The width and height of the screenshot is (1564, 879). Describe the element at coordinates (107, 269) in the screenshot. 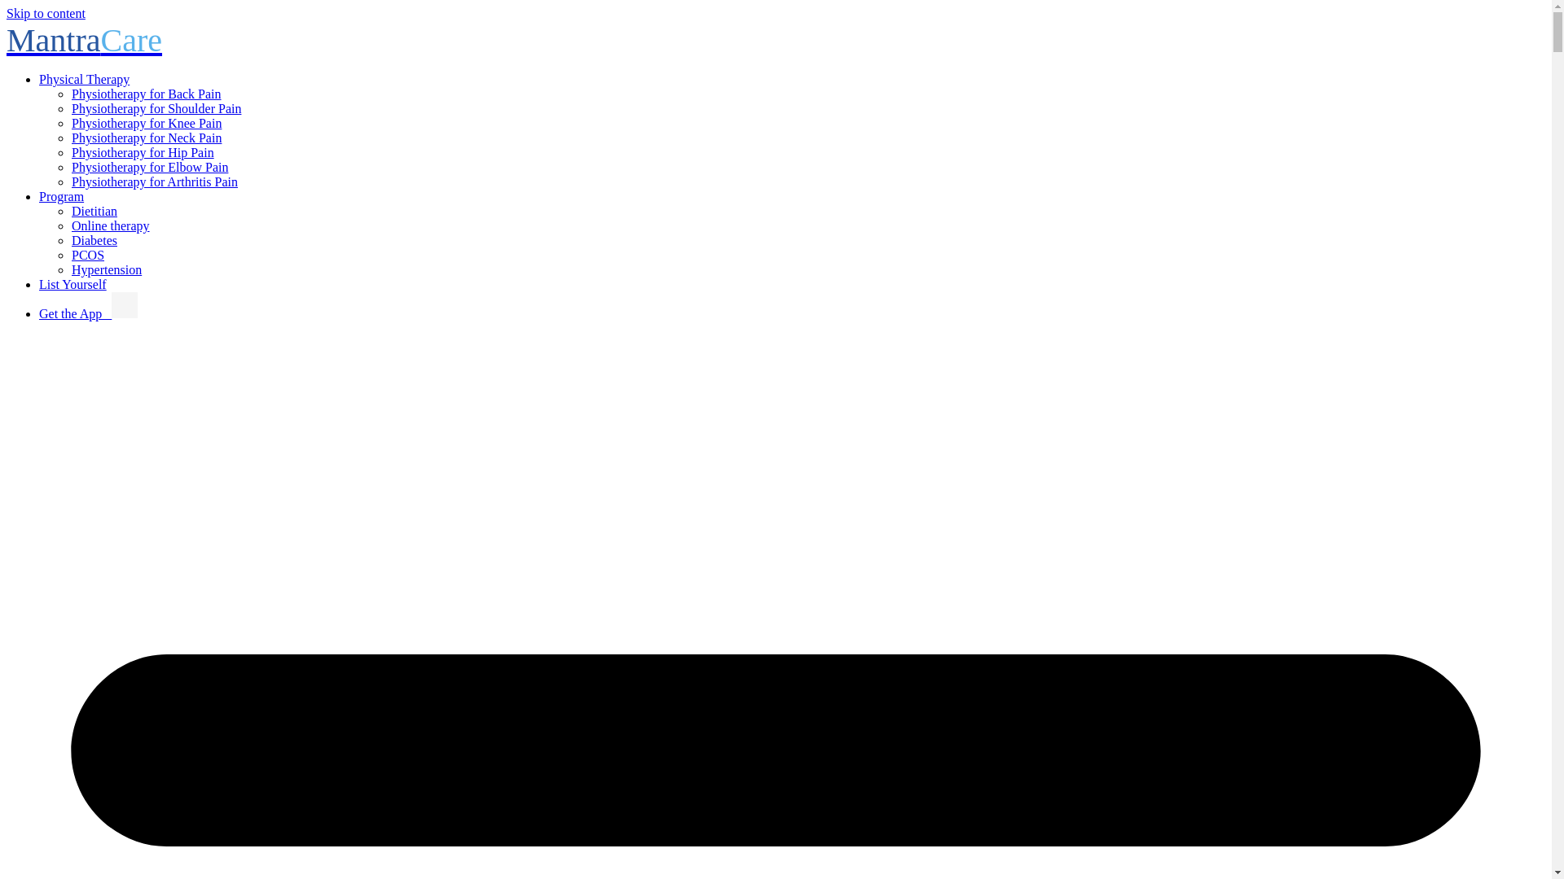

I see `Hypertension` at that location.